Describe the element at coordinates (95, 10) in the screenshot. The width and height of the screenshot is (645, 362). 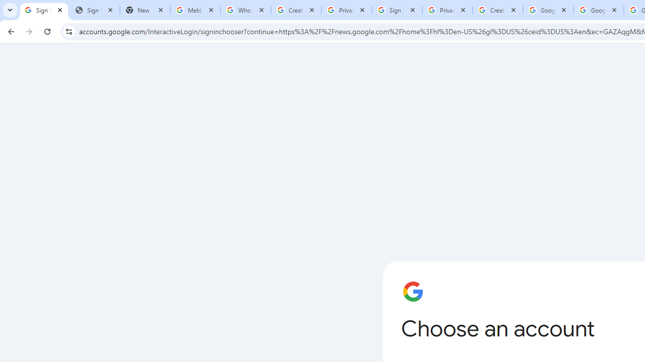
I see `Sign In - USA TODAY` at that location.